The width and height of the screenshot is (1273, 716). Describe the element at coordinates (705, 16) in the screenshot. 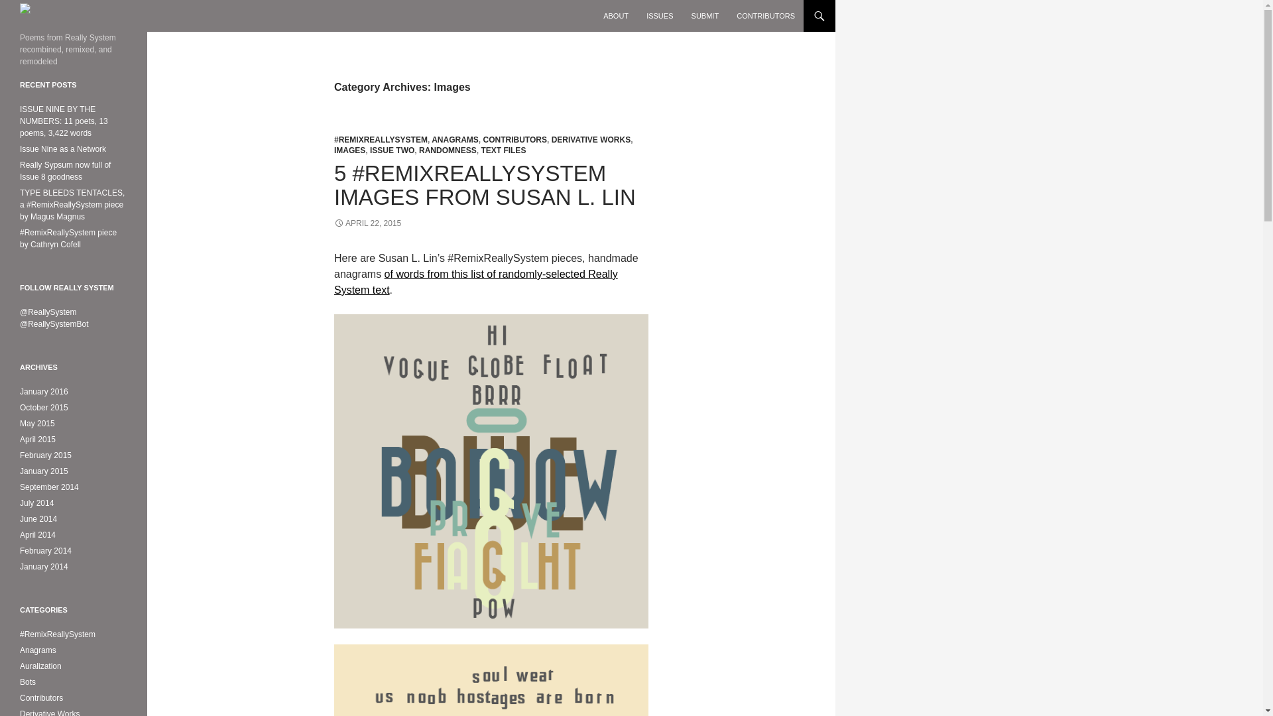

I see `SUBMIT` at that location.